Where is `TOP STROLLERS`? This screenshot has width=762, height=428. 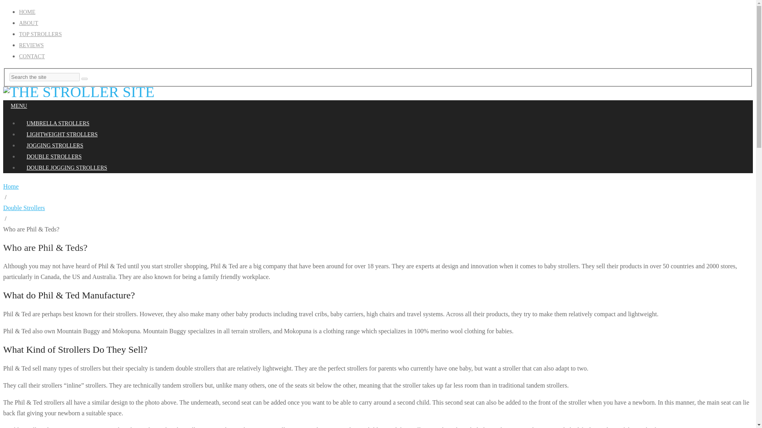
TOP STROLLERS is located at coordinates (40, 34).